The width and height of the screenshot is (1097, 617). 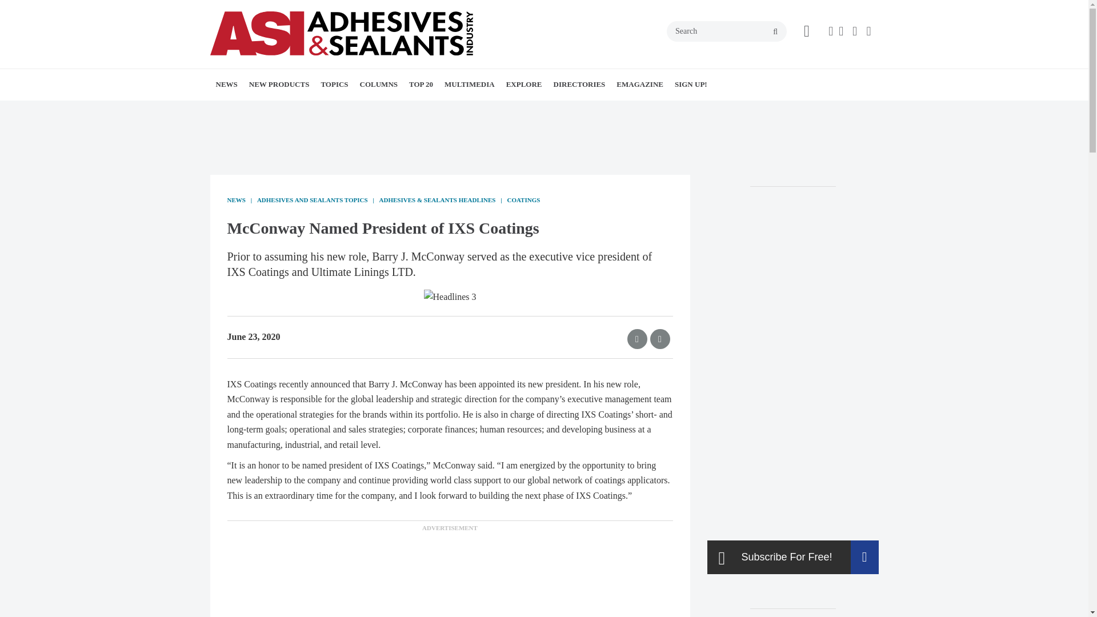 What do you see at coordinates (279, 84) in the screenshot?
I see `NEW PRODUCTS` at bounding box center [279, 84].